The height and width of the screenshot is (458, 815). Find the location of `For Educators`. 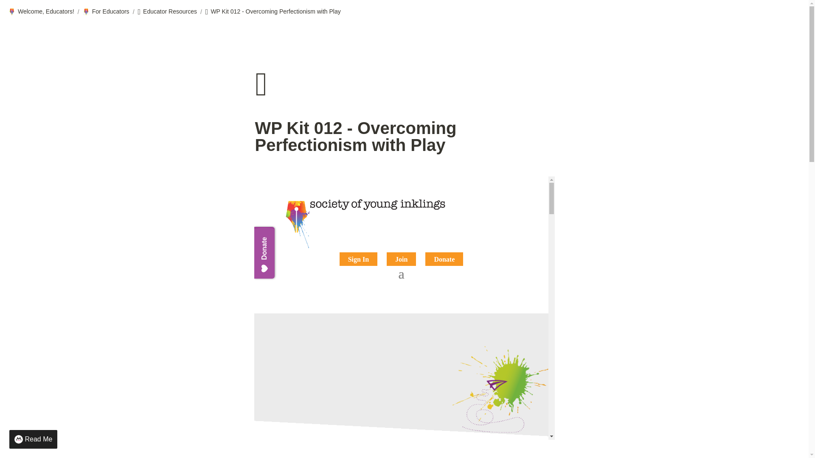

For Educators is located at coordinates (106, 12).